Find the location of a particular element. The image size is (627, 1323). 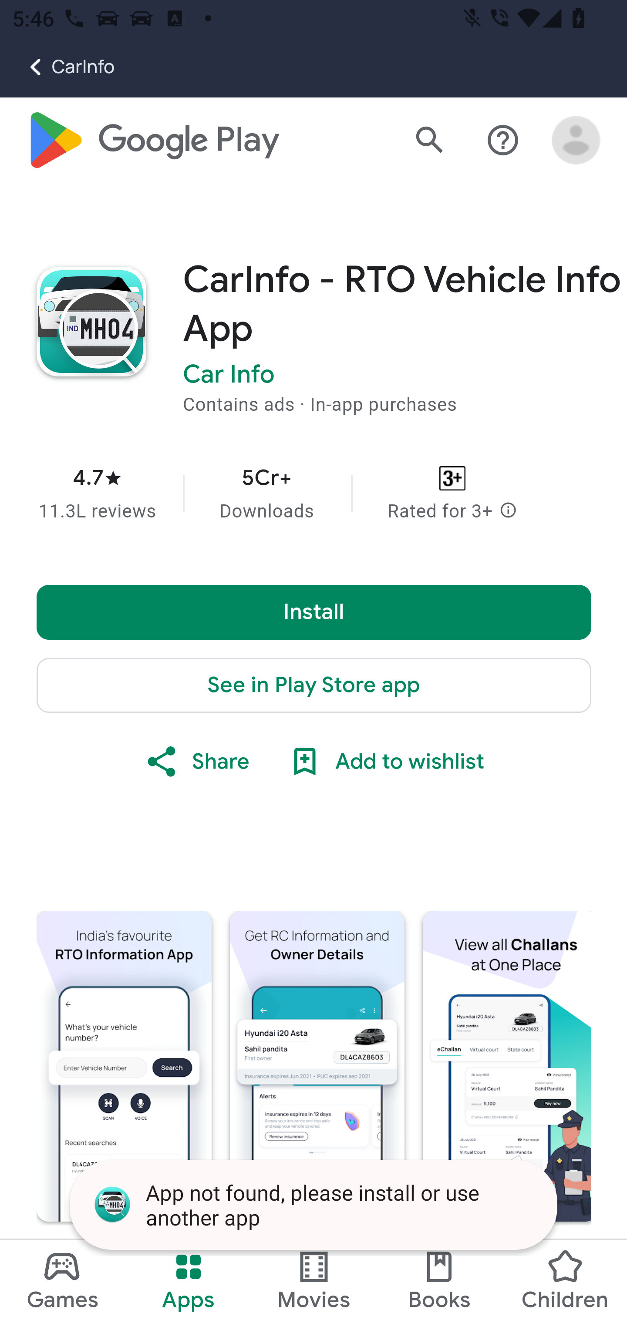

Games is located at coordinates (63, 1281).